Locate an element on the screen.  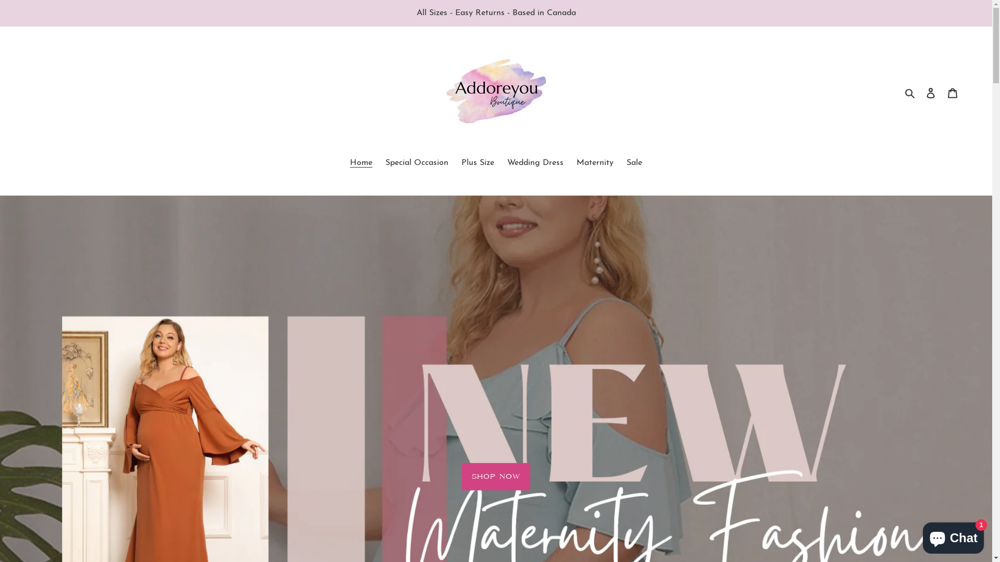
Log in is located at coordinates (931, 93).